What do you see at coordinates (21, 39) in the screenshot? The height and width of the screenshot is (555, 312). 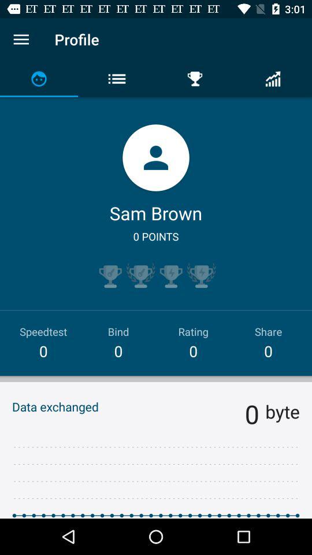 I see `open the menu` at bounding box center [21, 39].